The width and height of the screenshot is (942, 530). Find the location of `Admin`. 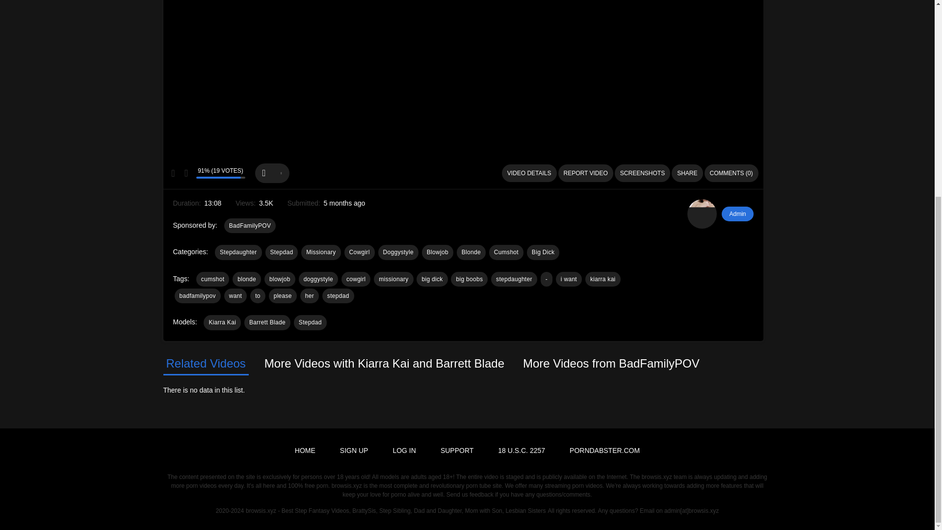

Admin is located at coordinates (702, 214).